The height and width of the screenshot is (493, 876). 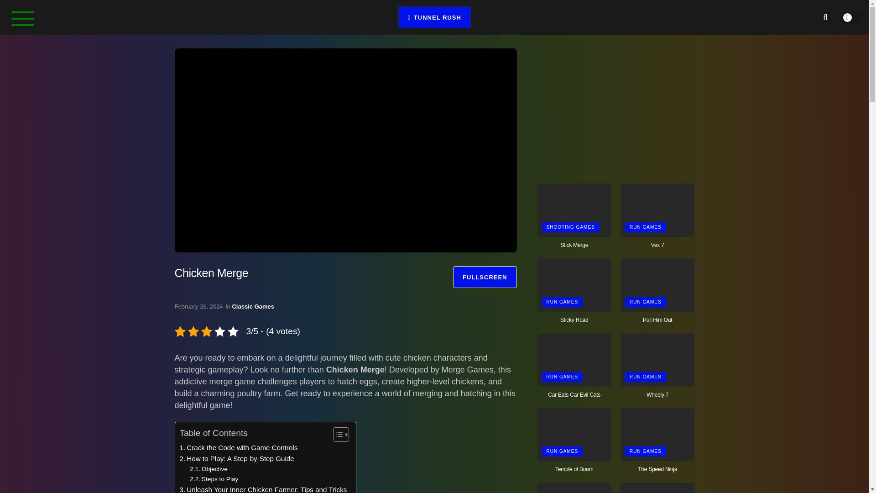 I want to click on TUNNEL RUSH, so click(x=434, y=17).